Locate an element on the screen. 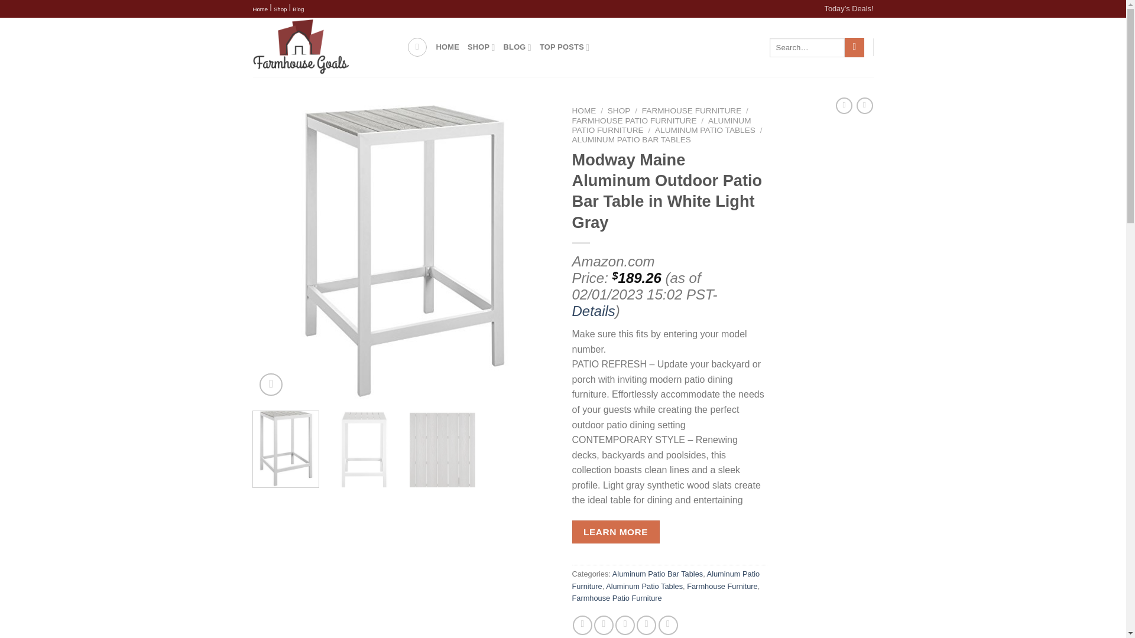 The width and height of the screenshot is (1135, 638). Pin on Pinterest is located at coordinates (646, 625).